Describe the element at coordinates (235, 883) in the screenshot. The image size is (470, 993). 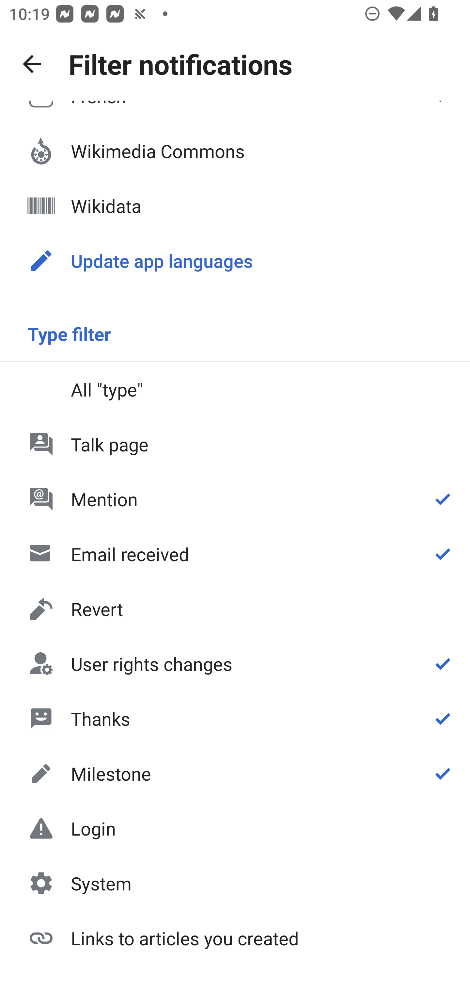
I see `System` at that location.